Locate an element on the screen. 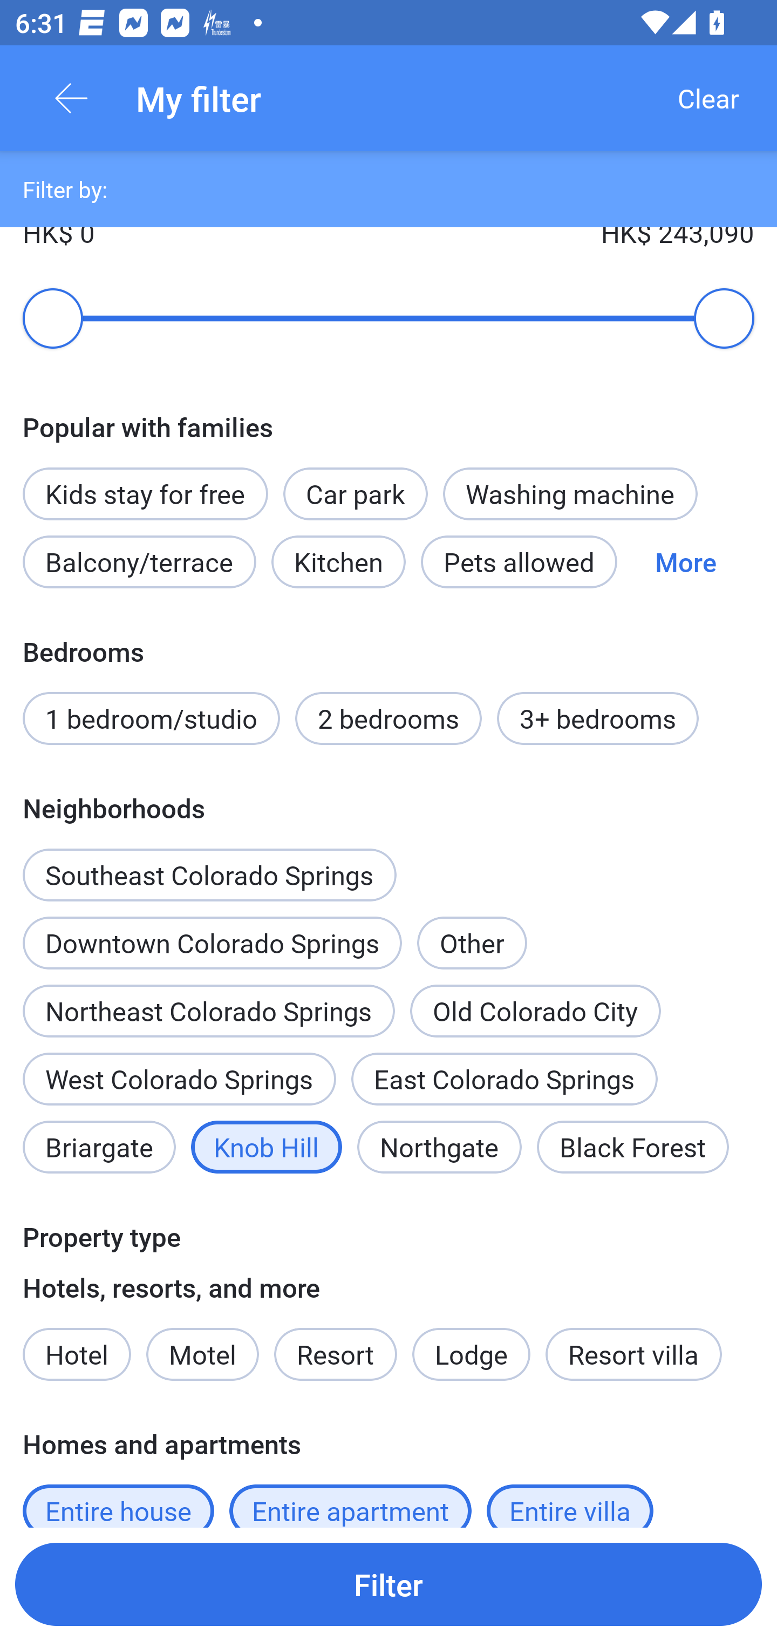 This screenshot has width=777, height=1641. Lodge is located at coordinates (472, 1354).